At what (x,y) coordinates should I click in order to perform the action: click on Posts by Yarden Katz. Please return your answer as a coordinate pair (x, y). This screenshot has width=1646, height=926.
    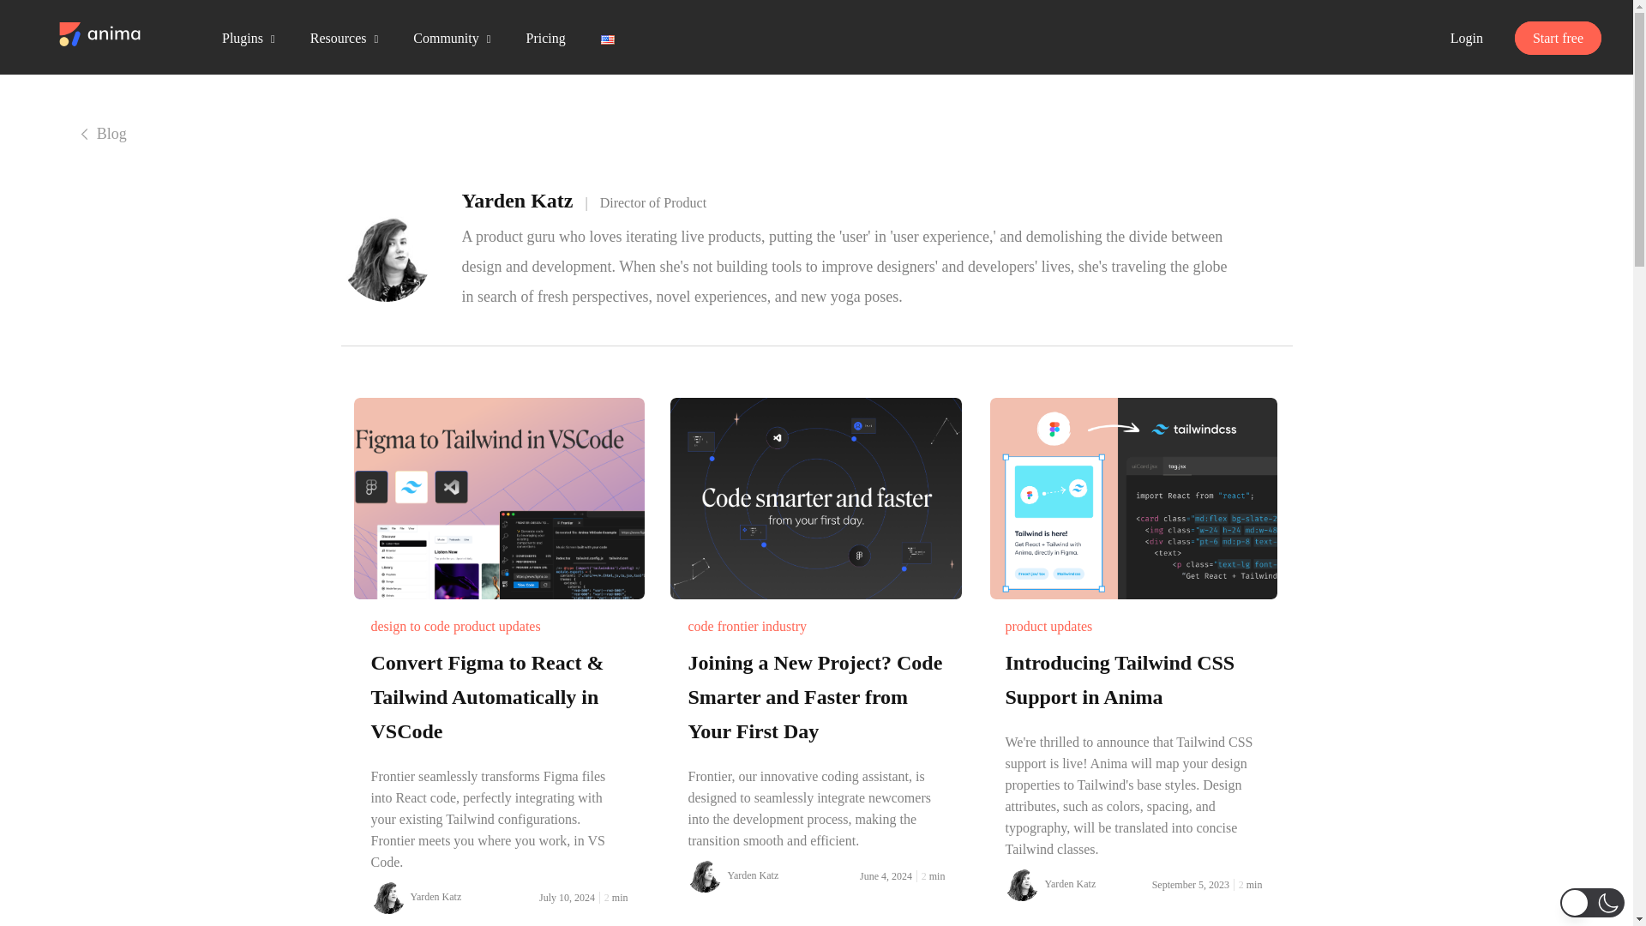
    Looking at the image, I should click on (753, 875).